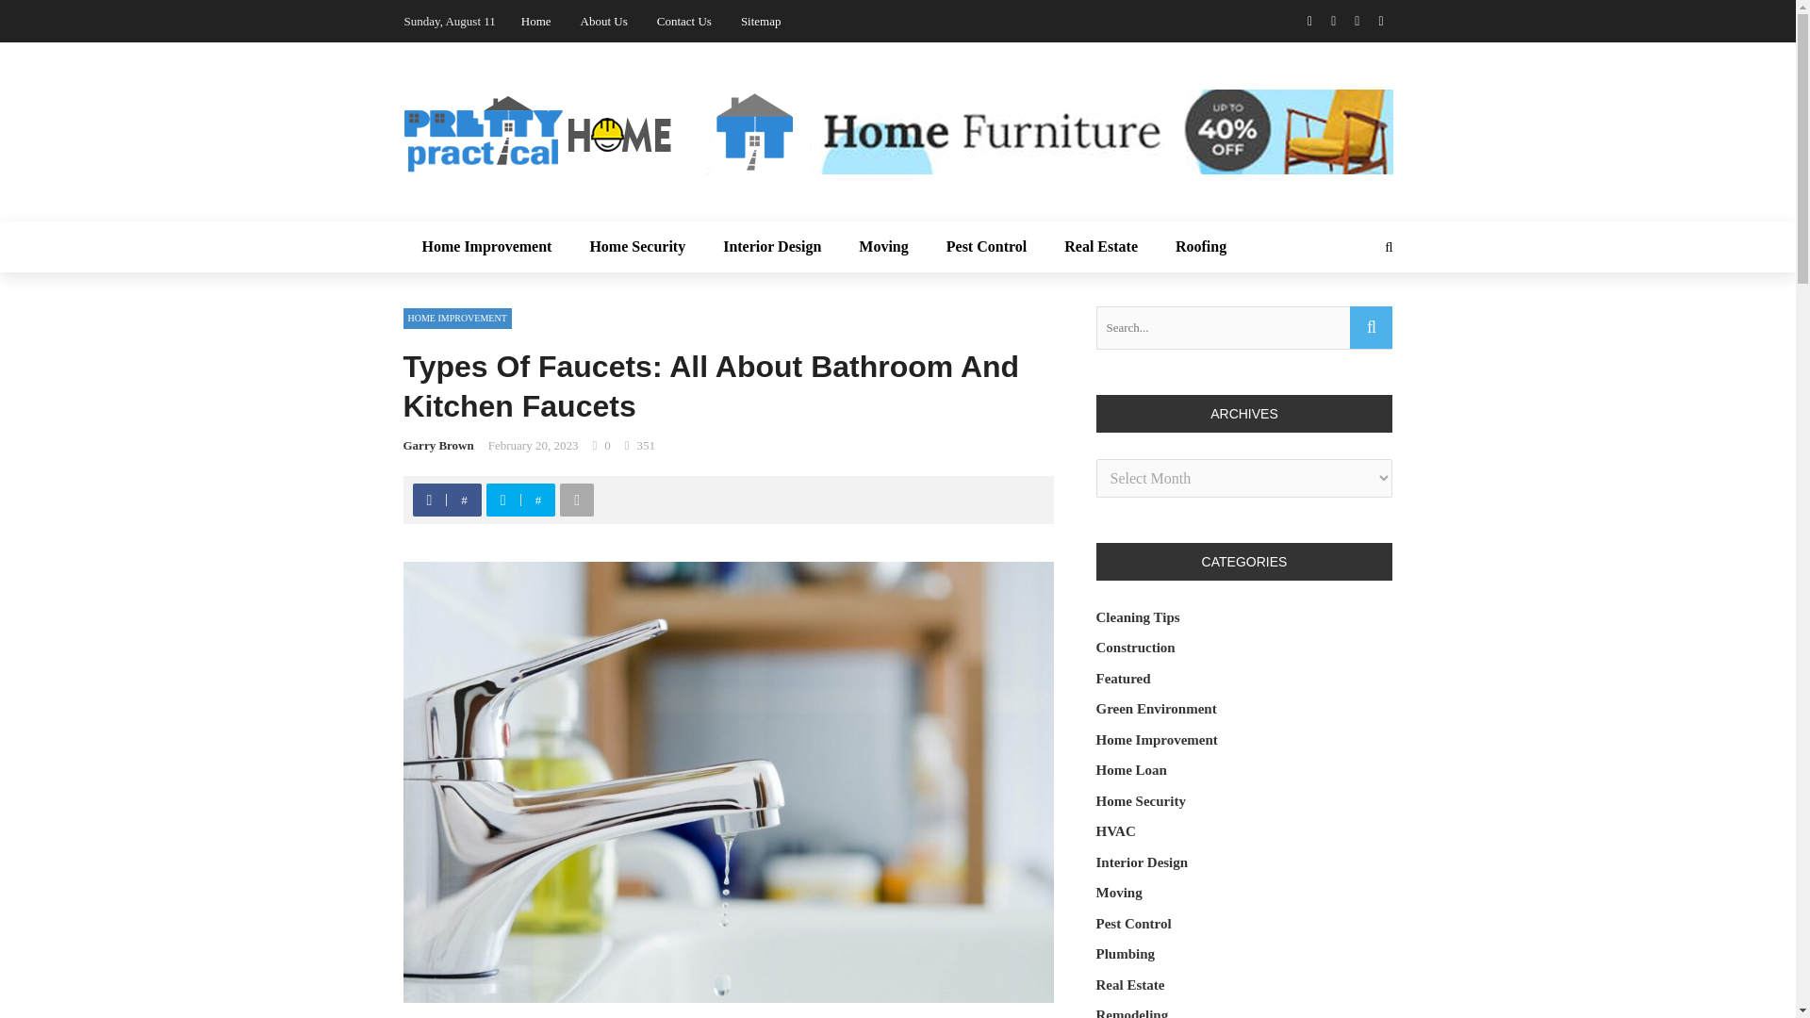  I want to click on Roofing, so click(1200, 247).